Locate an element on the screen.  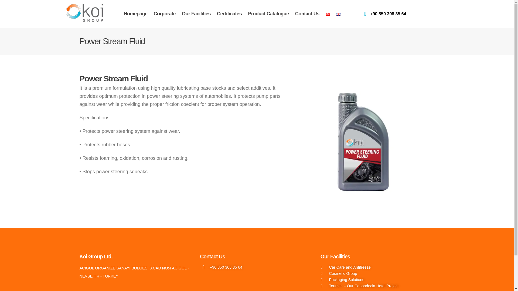
Car Care and Antifreeze is located at coordinates (378, 267).